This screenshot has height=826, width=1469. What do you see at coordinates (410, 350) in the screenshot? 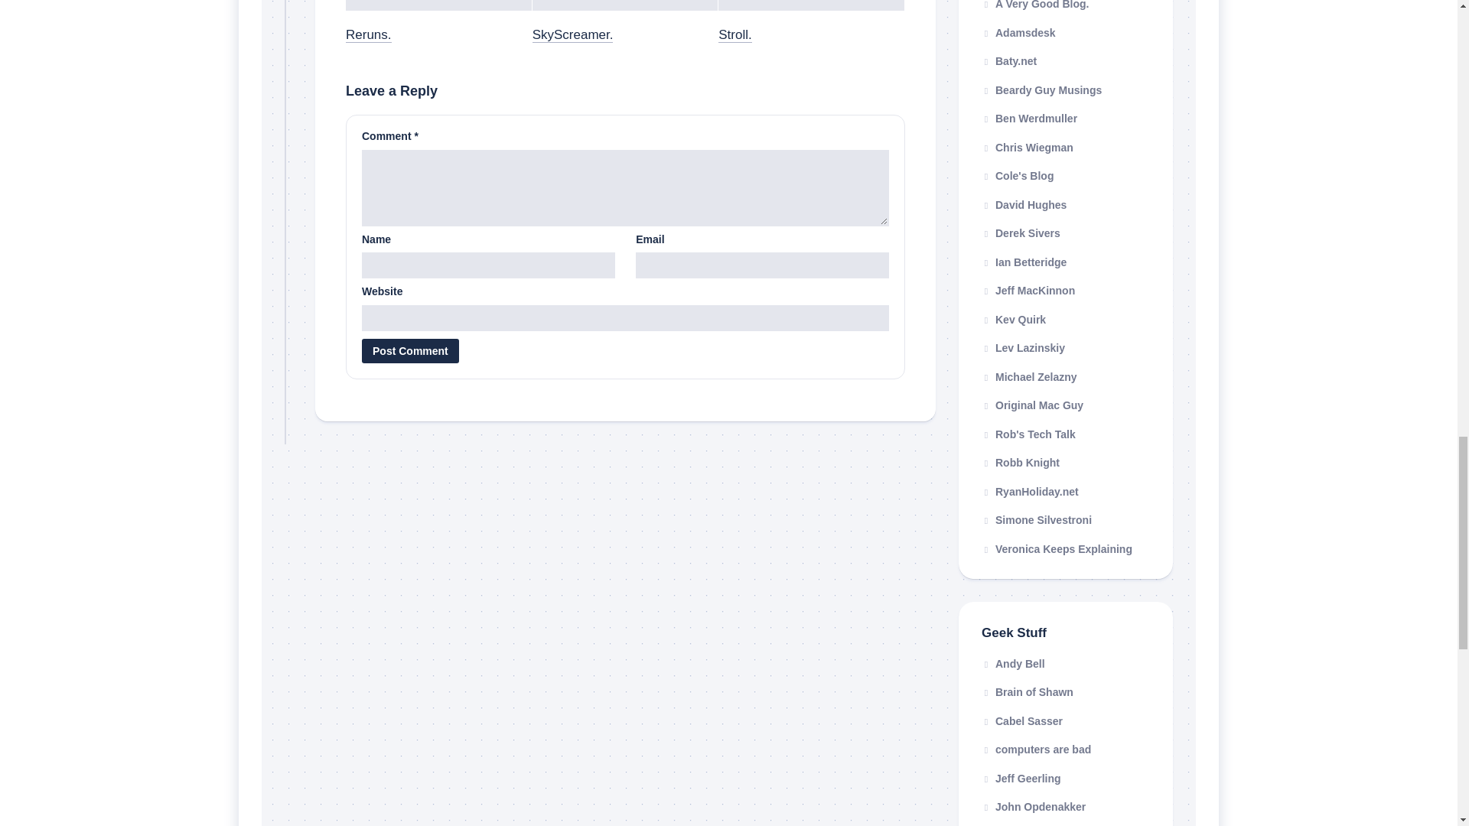
I see `Post Comment` at bounding box center [410, 350].